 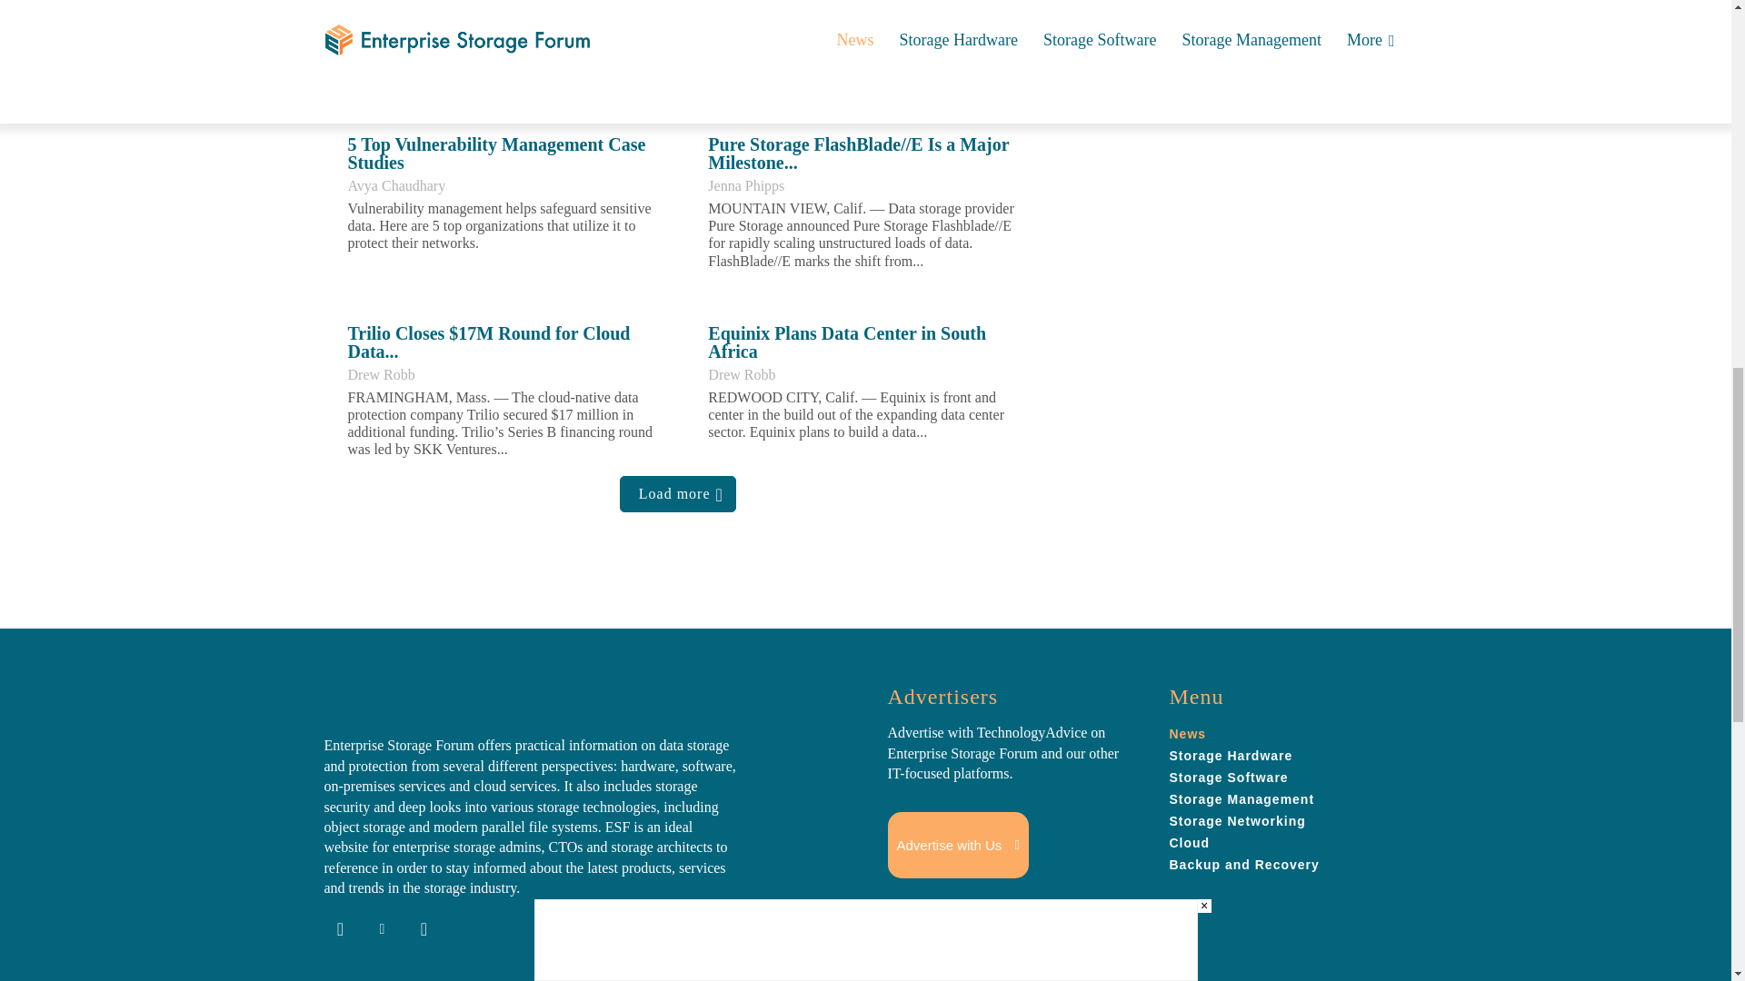 What do you see at coordinates (745, 185) in the screenshot?
I see `Jenna Phipps` at bounding box center [745, 185].